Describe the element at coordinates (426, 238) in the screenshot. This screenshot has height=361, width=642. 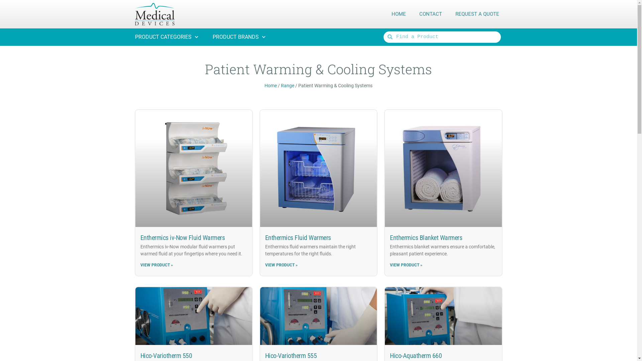
I see `Enthermics Blanket Warmers` at that location.